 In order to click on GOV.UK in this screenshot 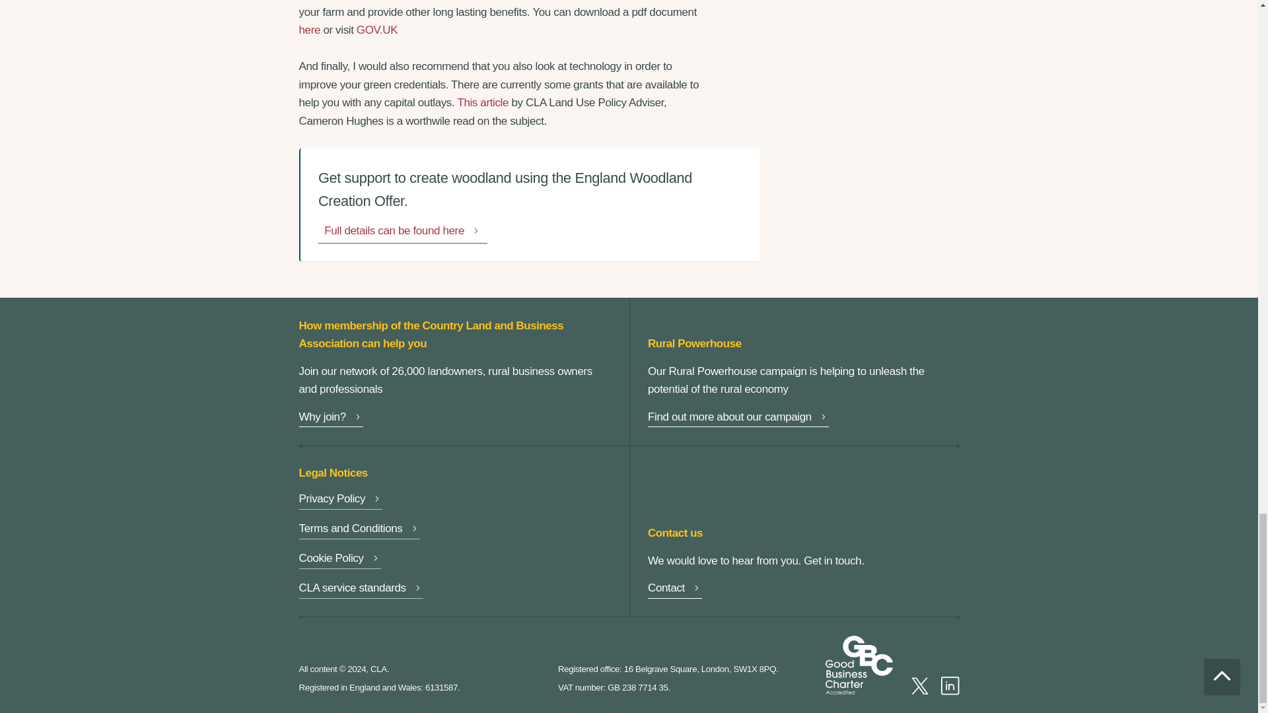, I will do `click(376, 30)`.